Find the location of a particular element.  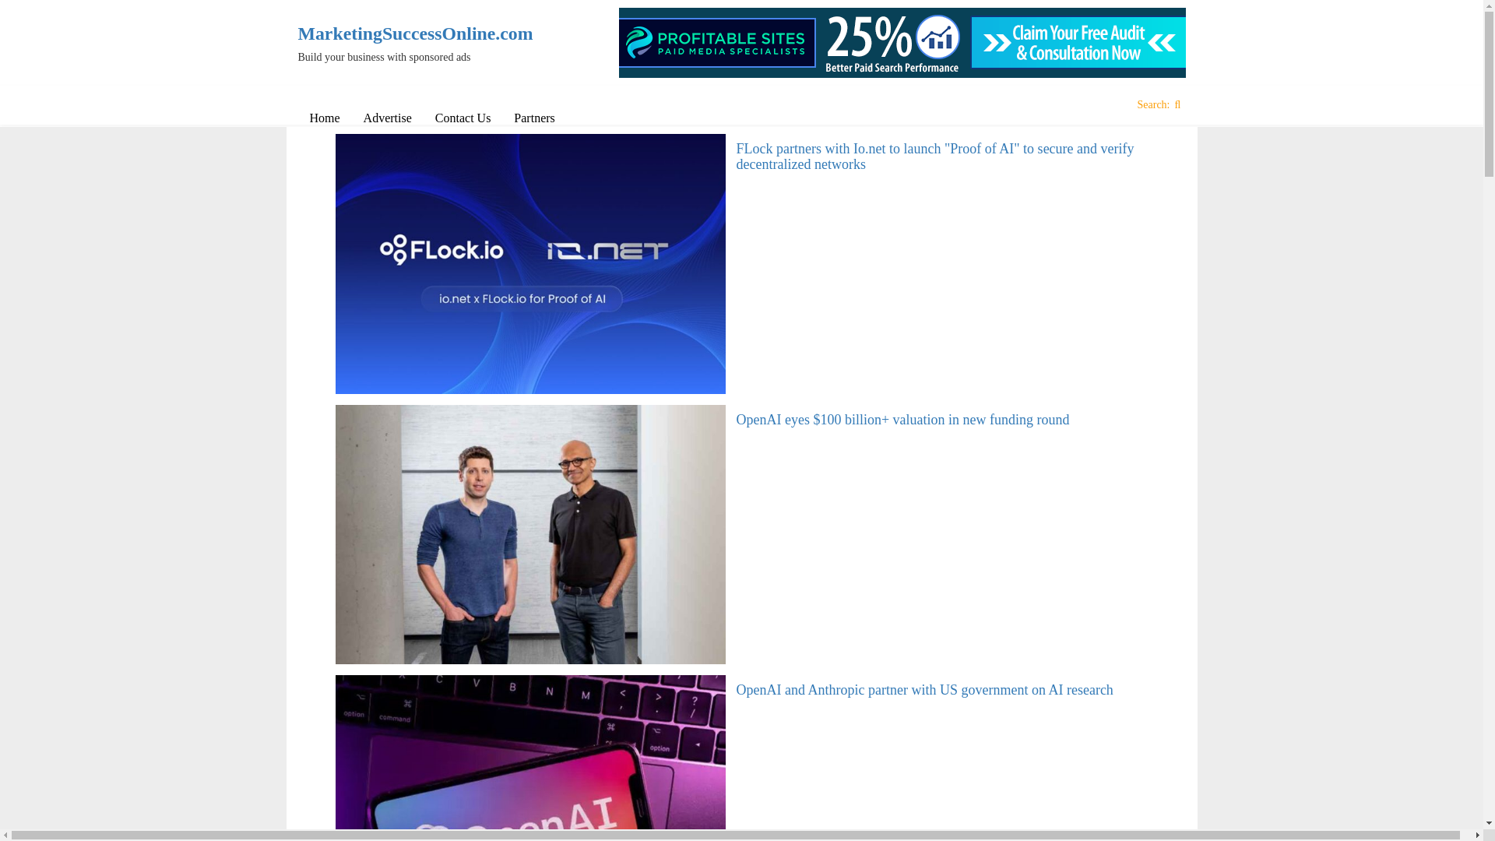

Advertise is located at coordinates (387, 118).